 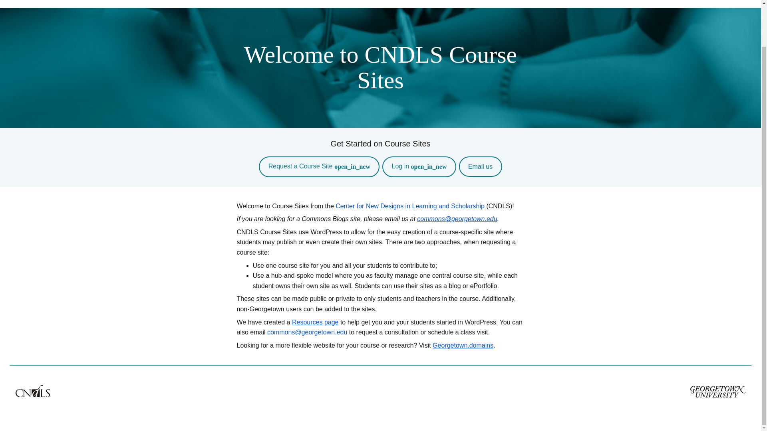 I want to click on Home, so click(x=684, y=2).